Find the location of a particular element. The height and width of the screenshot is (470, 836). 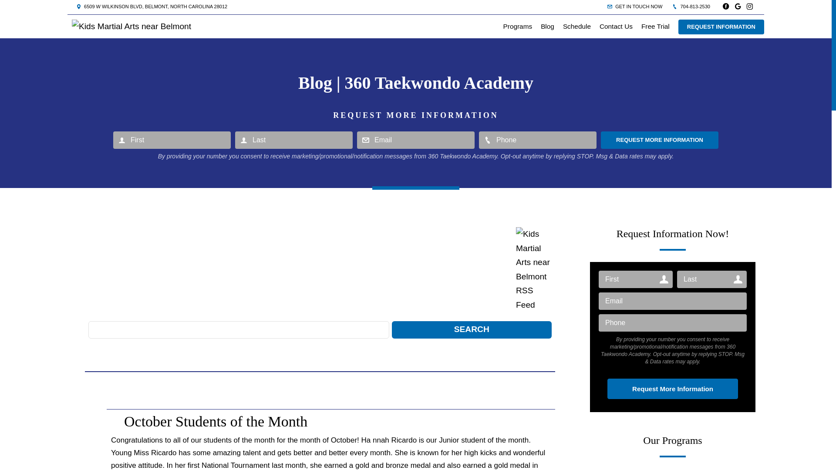

Programs is located at coordinates (518, 27).